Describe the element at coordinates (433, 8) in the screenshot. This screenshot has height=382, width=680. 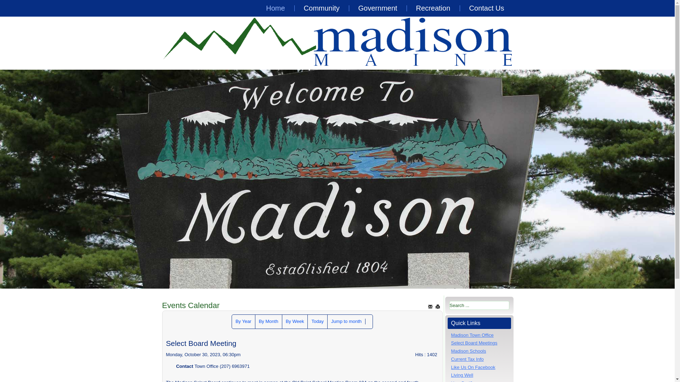
I see `Recreation` at that location.